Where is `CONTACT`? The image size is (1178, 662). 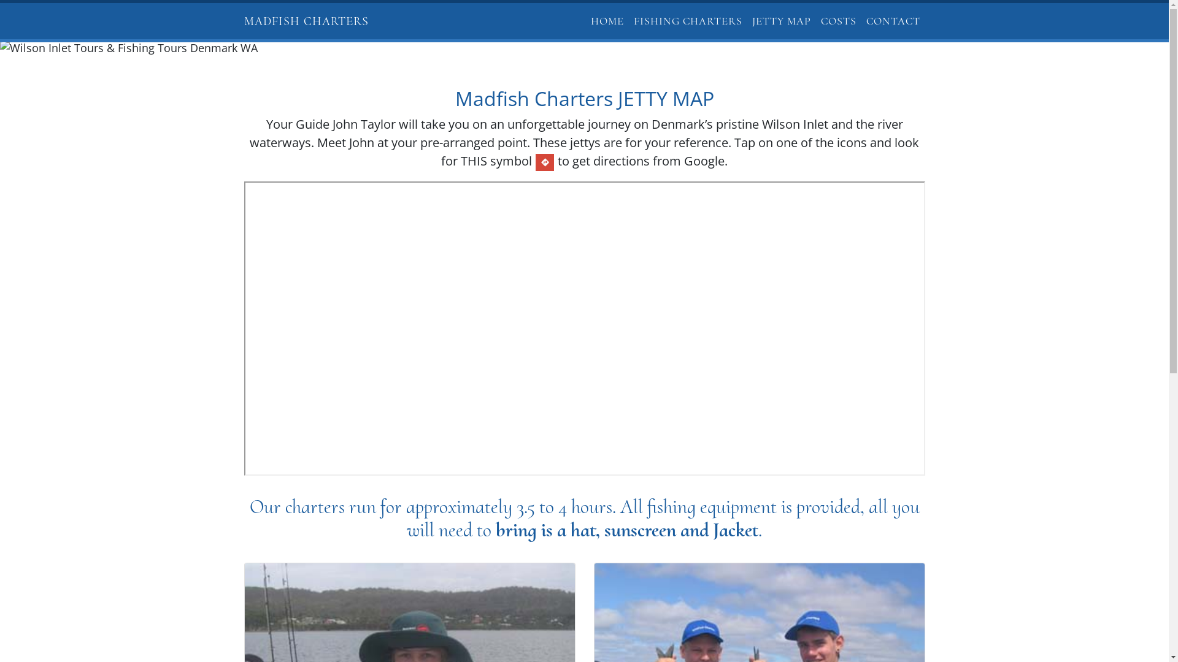
CONTACT is located at coordinates (893, 21).